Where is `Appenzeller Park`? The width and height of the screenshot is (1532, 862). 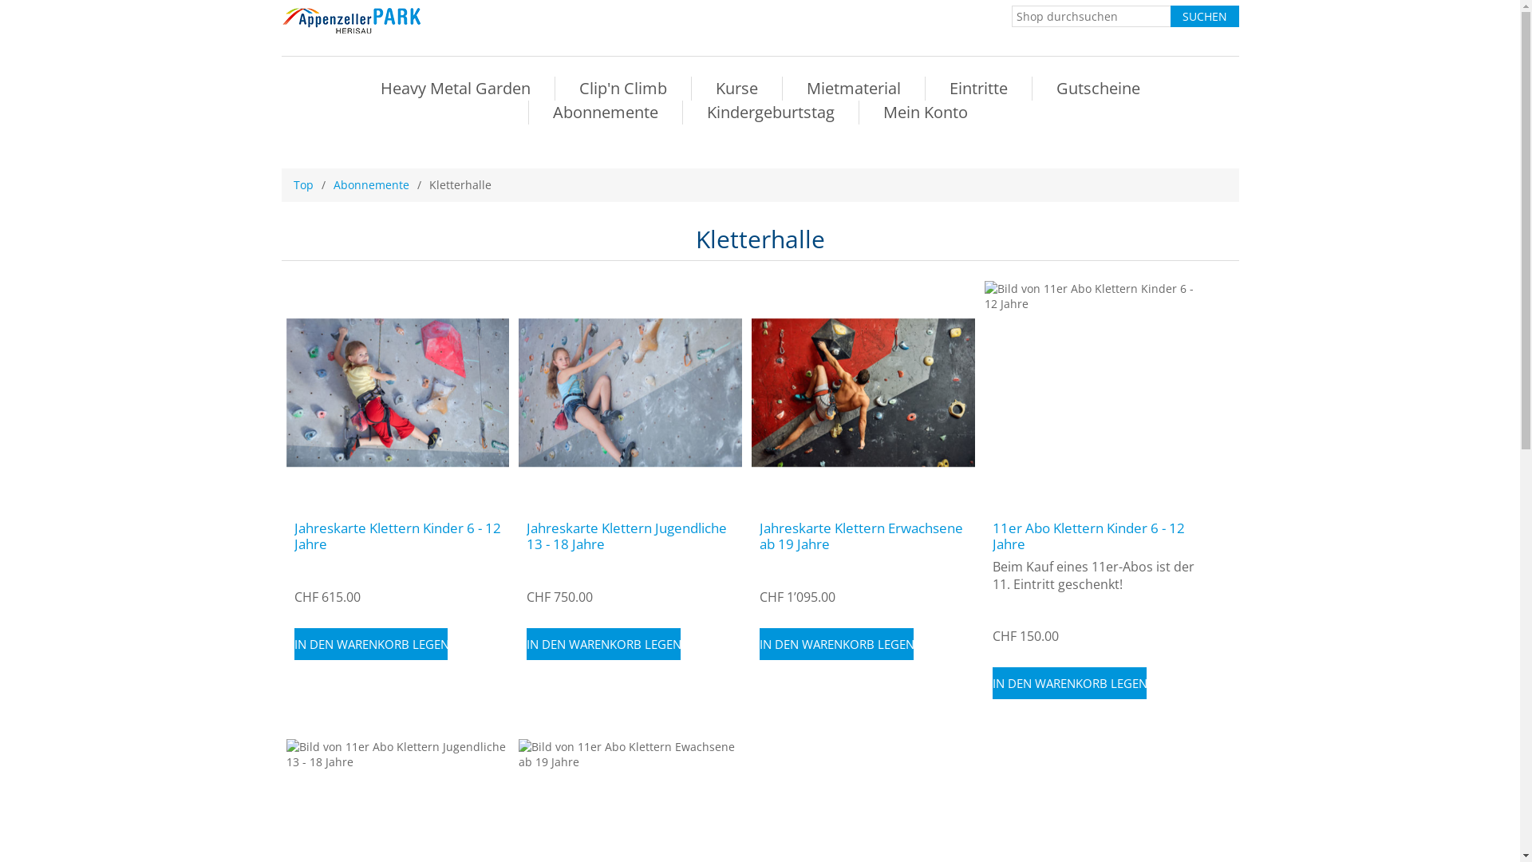 Appenzeller Park is located at coordinates (359, 20).